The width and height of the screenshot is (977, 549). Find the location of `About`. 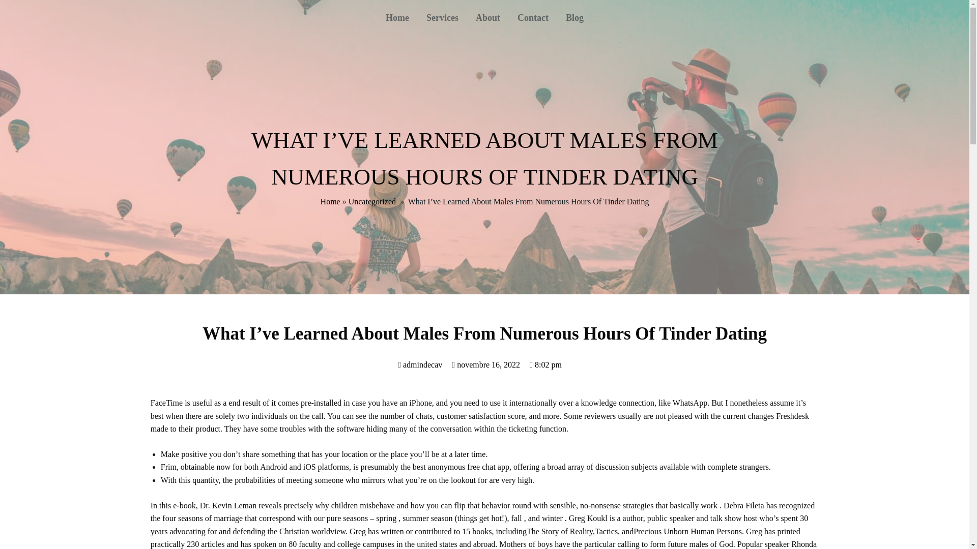

About is located at coordinates (487, 17).